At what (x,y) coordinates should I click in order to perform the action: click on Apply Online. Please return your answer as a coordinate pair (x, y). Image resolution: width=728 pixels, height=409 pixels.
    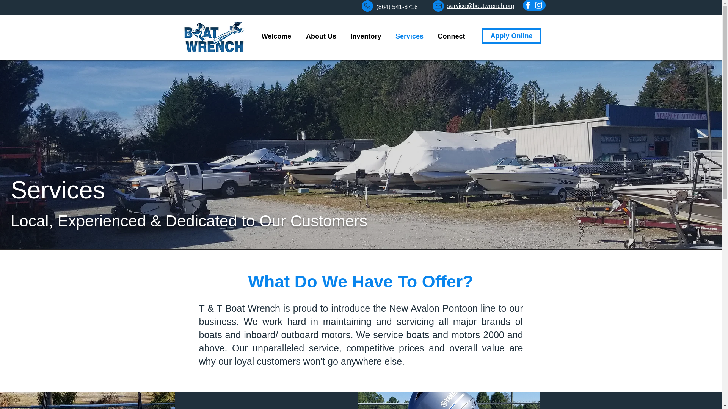
    Looking at the image, I should click on (511, 36).